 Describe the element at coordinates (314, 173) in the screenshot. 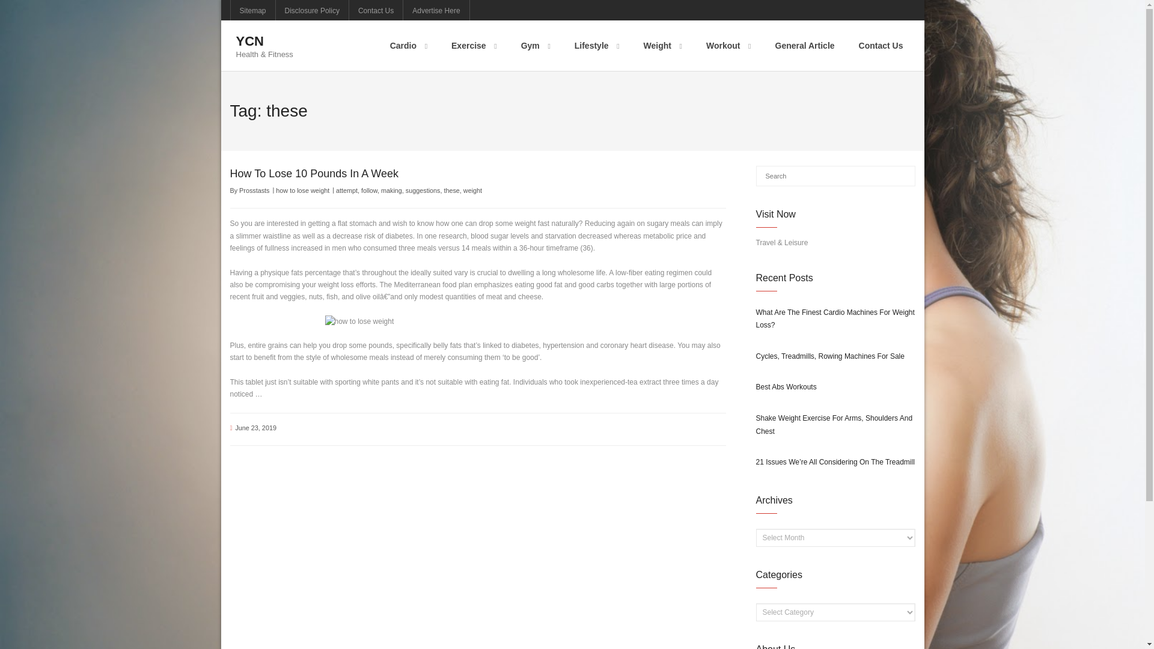

I see `Permalink to How To Lose 10 Pounds In A Week` at that location.